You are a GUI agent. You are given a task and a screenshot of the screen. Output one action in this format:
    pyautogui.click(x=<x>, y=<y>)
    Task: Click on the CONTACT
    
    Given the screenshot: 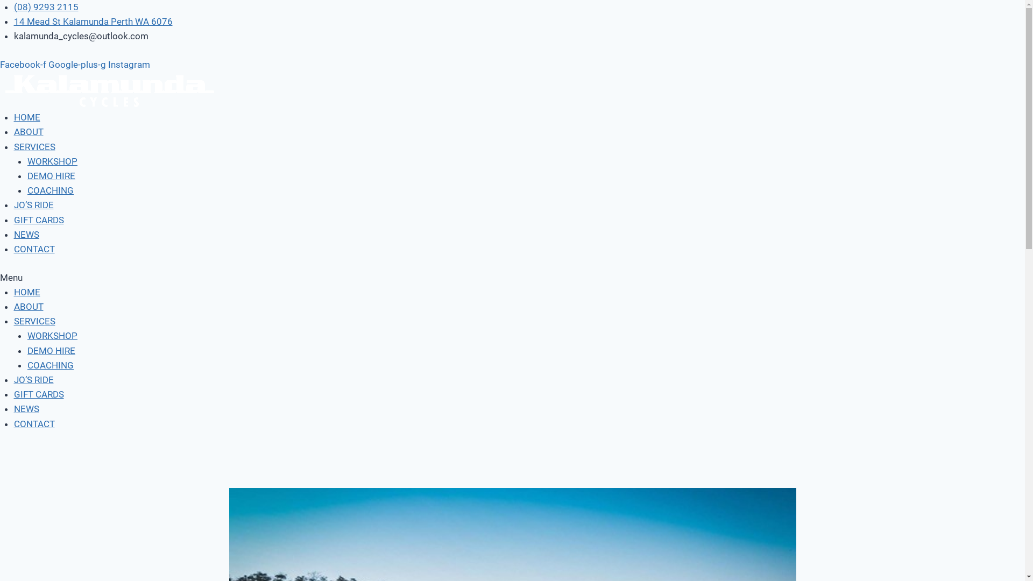 What is the action you would take?
    pyautogui.click(x=34, y=249)
    